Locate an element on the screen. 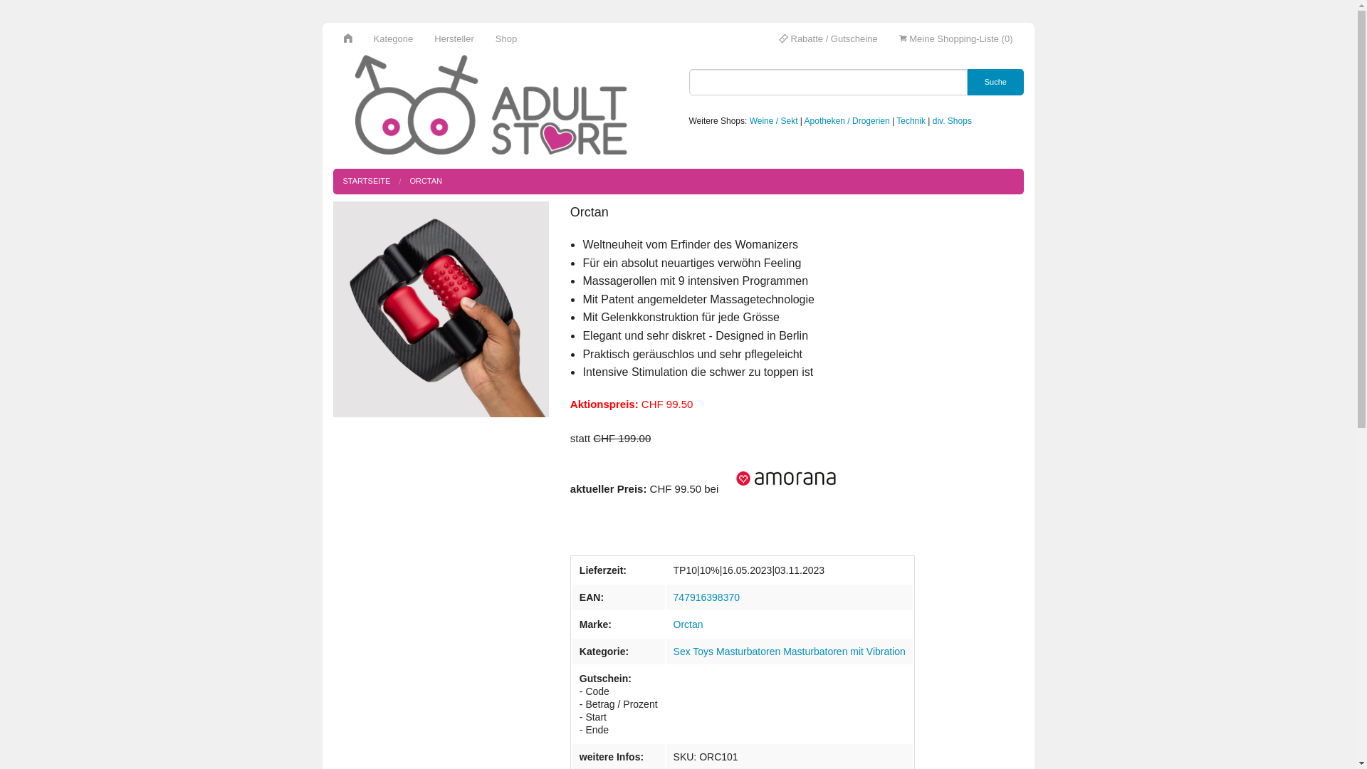 The image size is (1367, 769). Weine / Sekt is located at coordinates (774, 121).